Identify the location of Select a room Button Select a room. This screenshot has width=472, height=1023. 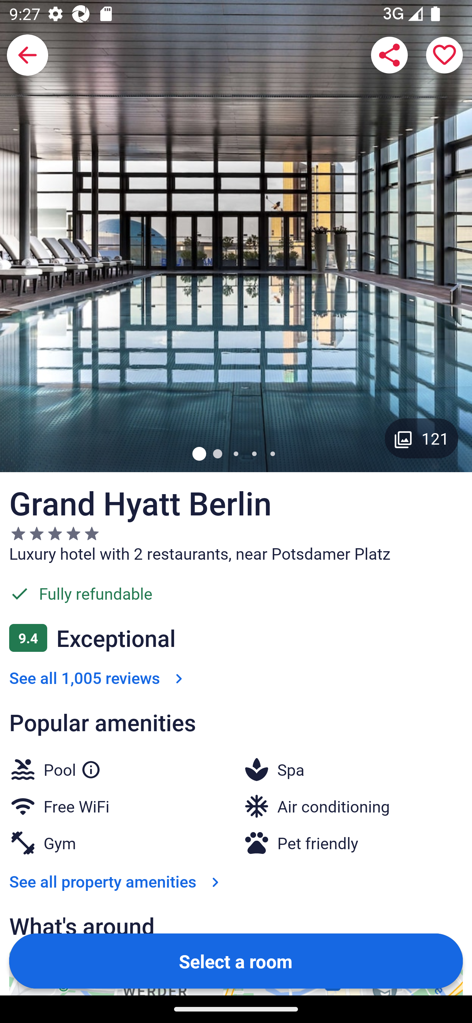
(236, 960).